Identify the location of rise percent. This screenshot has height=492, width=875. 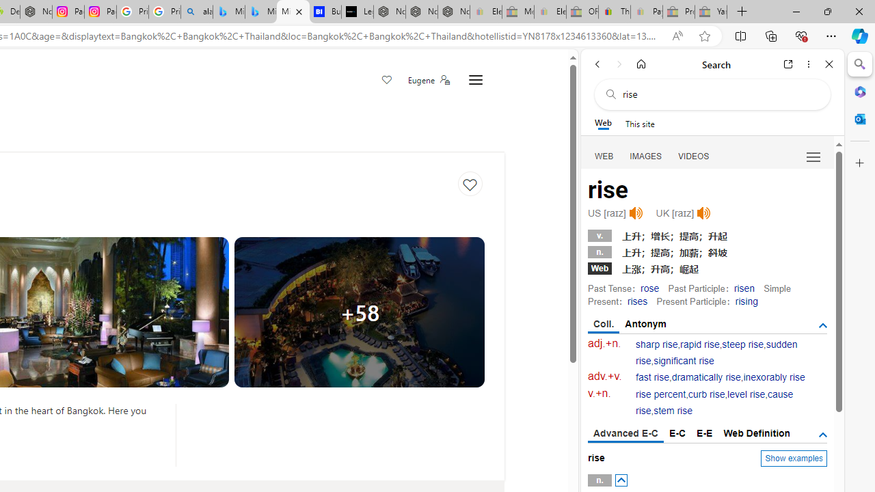
(660, 394).